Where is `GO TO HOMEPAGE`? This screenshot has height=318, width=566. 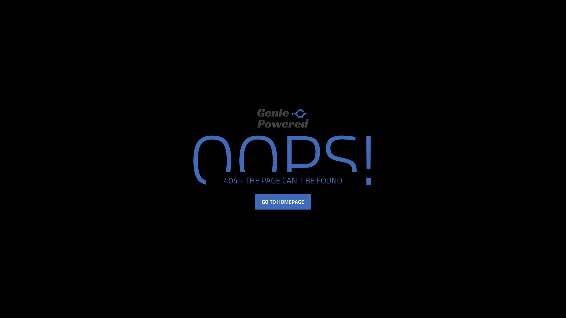 GO TO HOMEPAGE is located at coordinates (283, 202).